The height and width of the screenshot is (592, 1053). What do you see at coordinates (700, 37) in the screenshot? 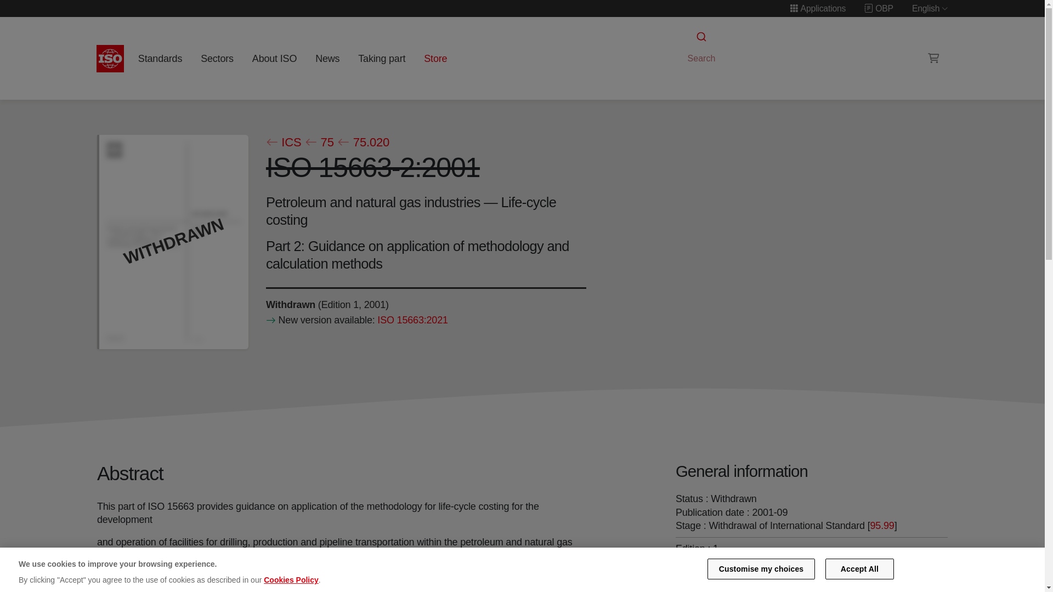
I see `Submit` at bounding box center [700, 37].